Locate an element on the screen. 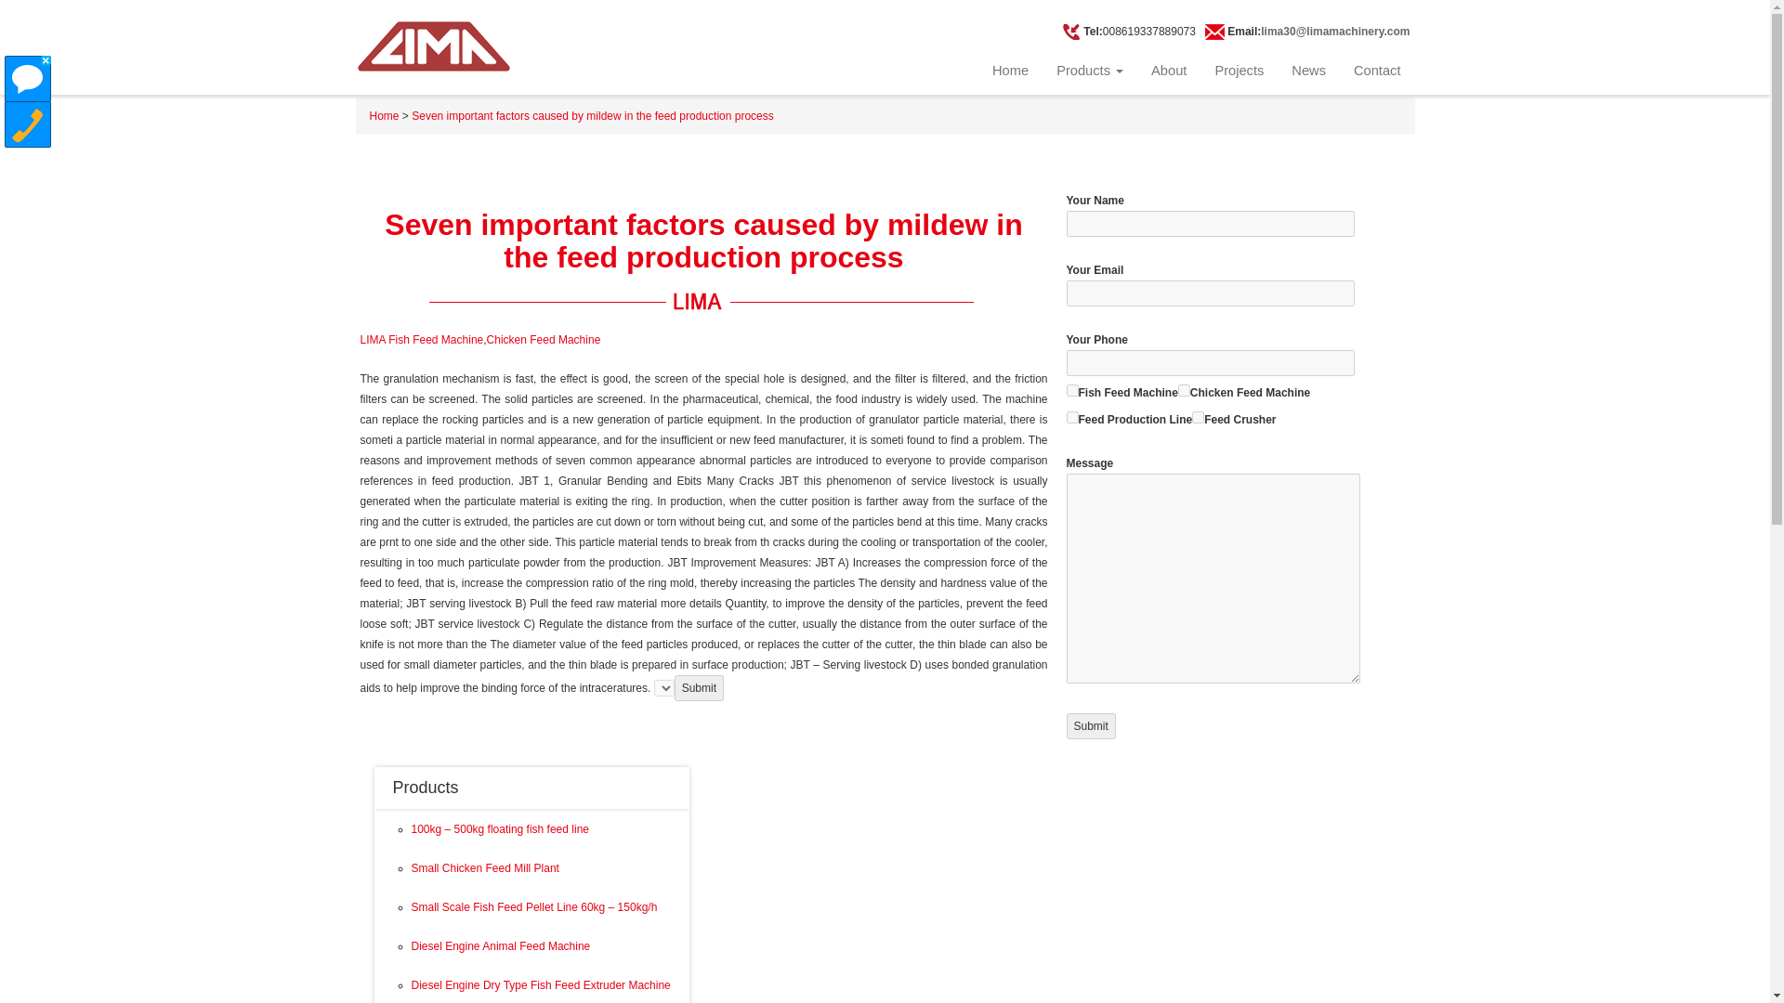 This screenshot has width=1784, height=1003. Products is located at coordinates (1089, 71).